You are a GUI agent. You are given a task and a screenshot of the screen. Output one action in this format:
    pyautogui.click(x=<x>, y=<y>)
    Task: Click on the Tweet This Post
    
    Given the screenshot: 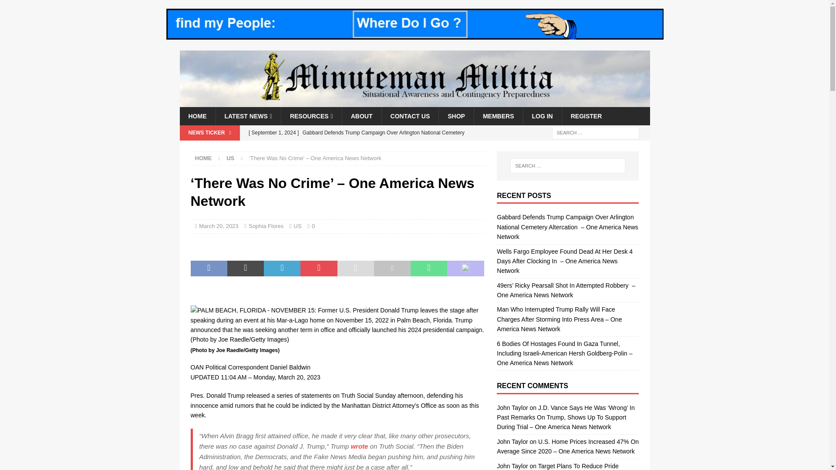 What is the action you would take?
    pyautogui.click(x=246, y=269)
    